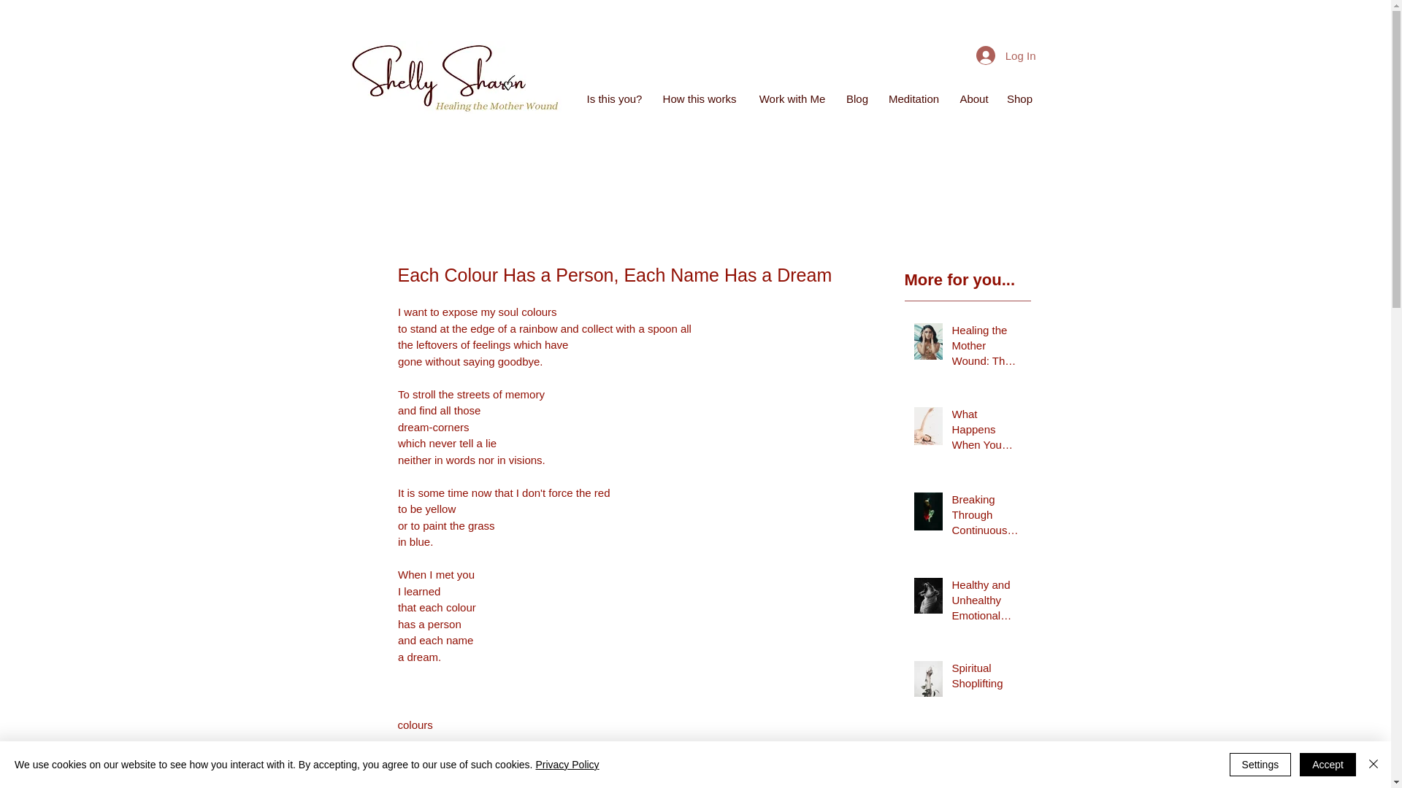 Image resolution: width=1402 pixels, height=788 pixels. I want to click on Breaking Through Continuous Anxiety, so click(987, 517).